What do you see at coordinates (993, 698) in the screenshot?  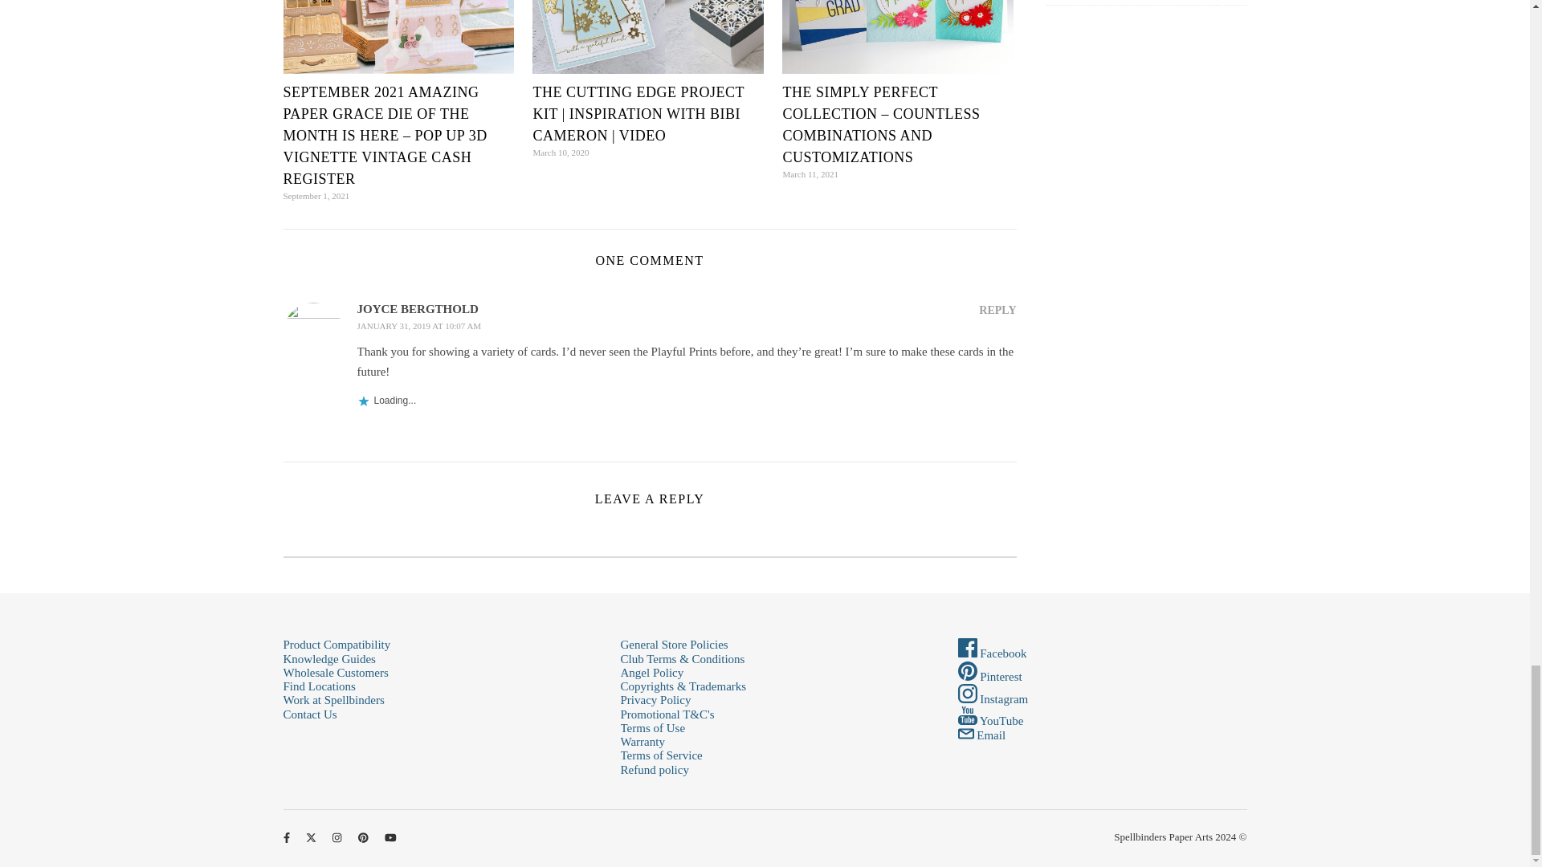 I see `Instagram` at bounding box center [993, 698].